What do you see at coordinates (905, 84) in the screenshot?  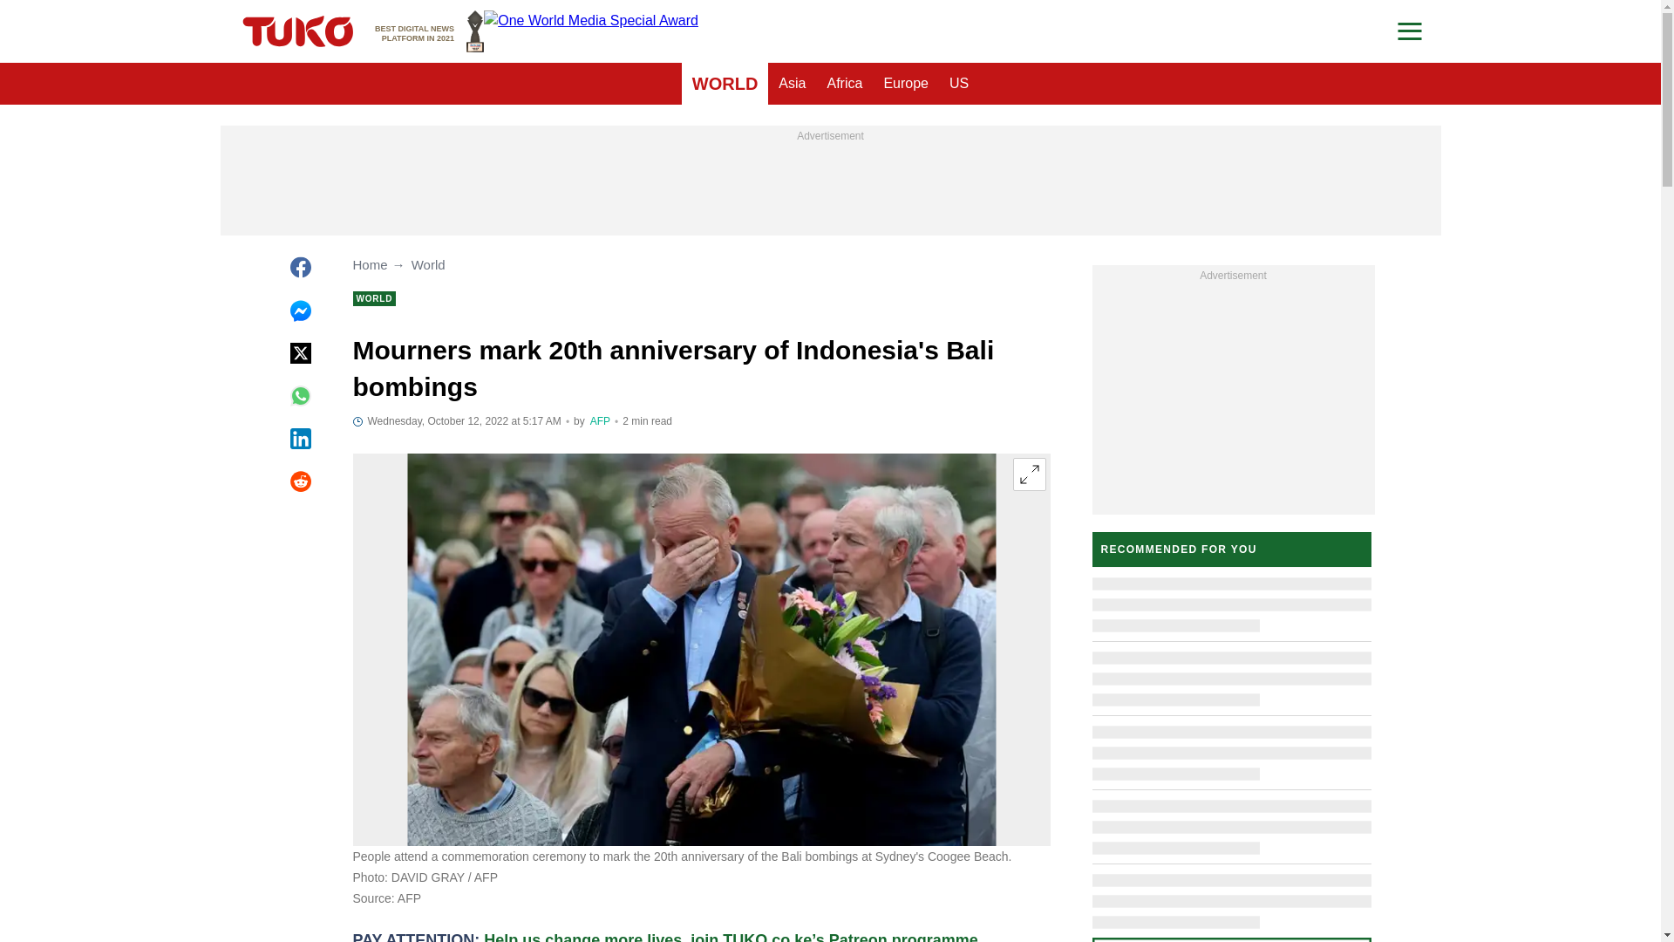 I see `Africa` at bounding box center [905, 84].